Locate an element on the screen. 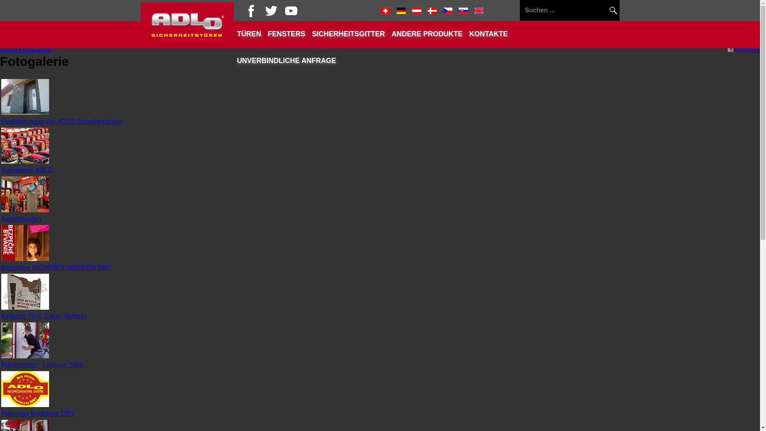 Image resolution: width=766 pixels, height=431 pixels. Fotogalerie is located at coordinates (35, 49).